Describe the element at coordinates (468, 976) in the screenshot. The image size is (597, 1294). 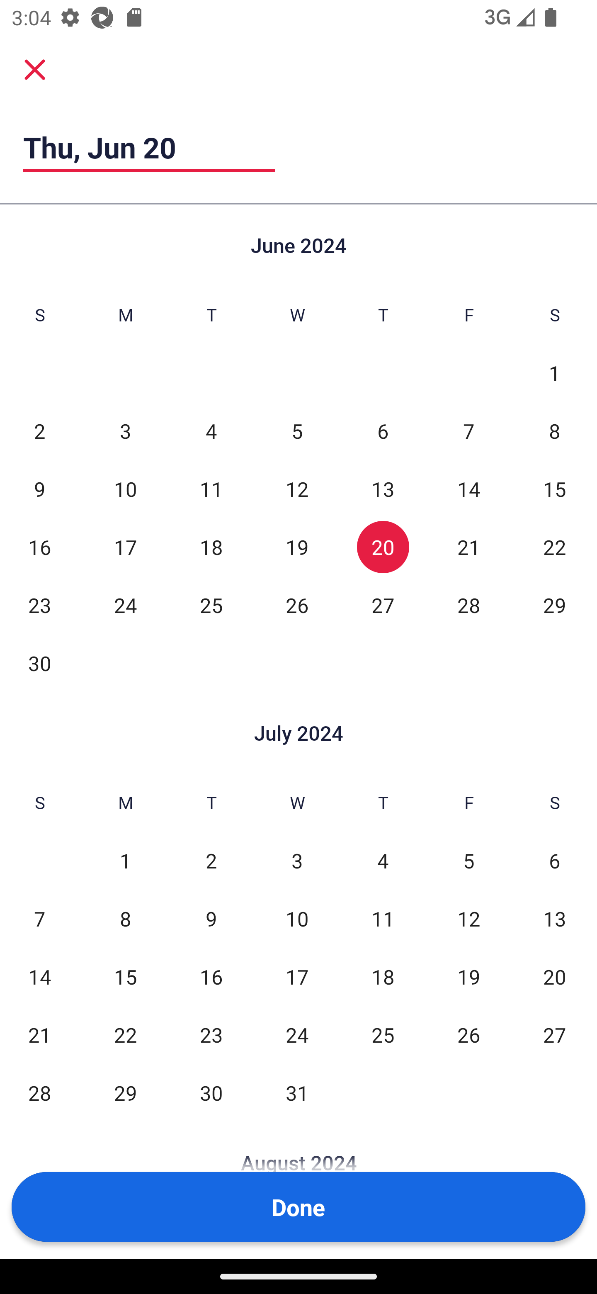
I see `19 Fri, Jul 19, Not Selected` at that location.